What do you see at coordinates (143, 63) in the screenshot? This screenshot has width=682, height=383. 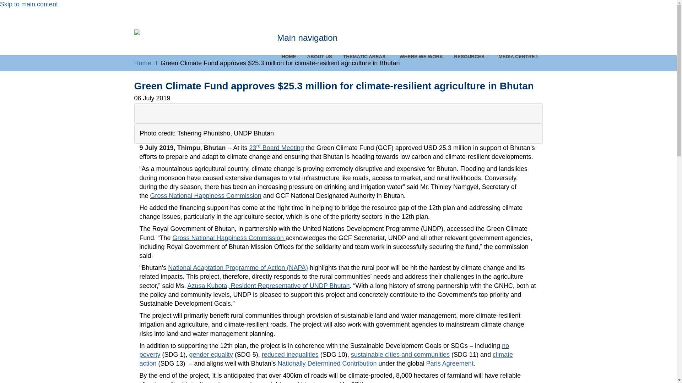 I see `Home` at bounding box center [143, 63].